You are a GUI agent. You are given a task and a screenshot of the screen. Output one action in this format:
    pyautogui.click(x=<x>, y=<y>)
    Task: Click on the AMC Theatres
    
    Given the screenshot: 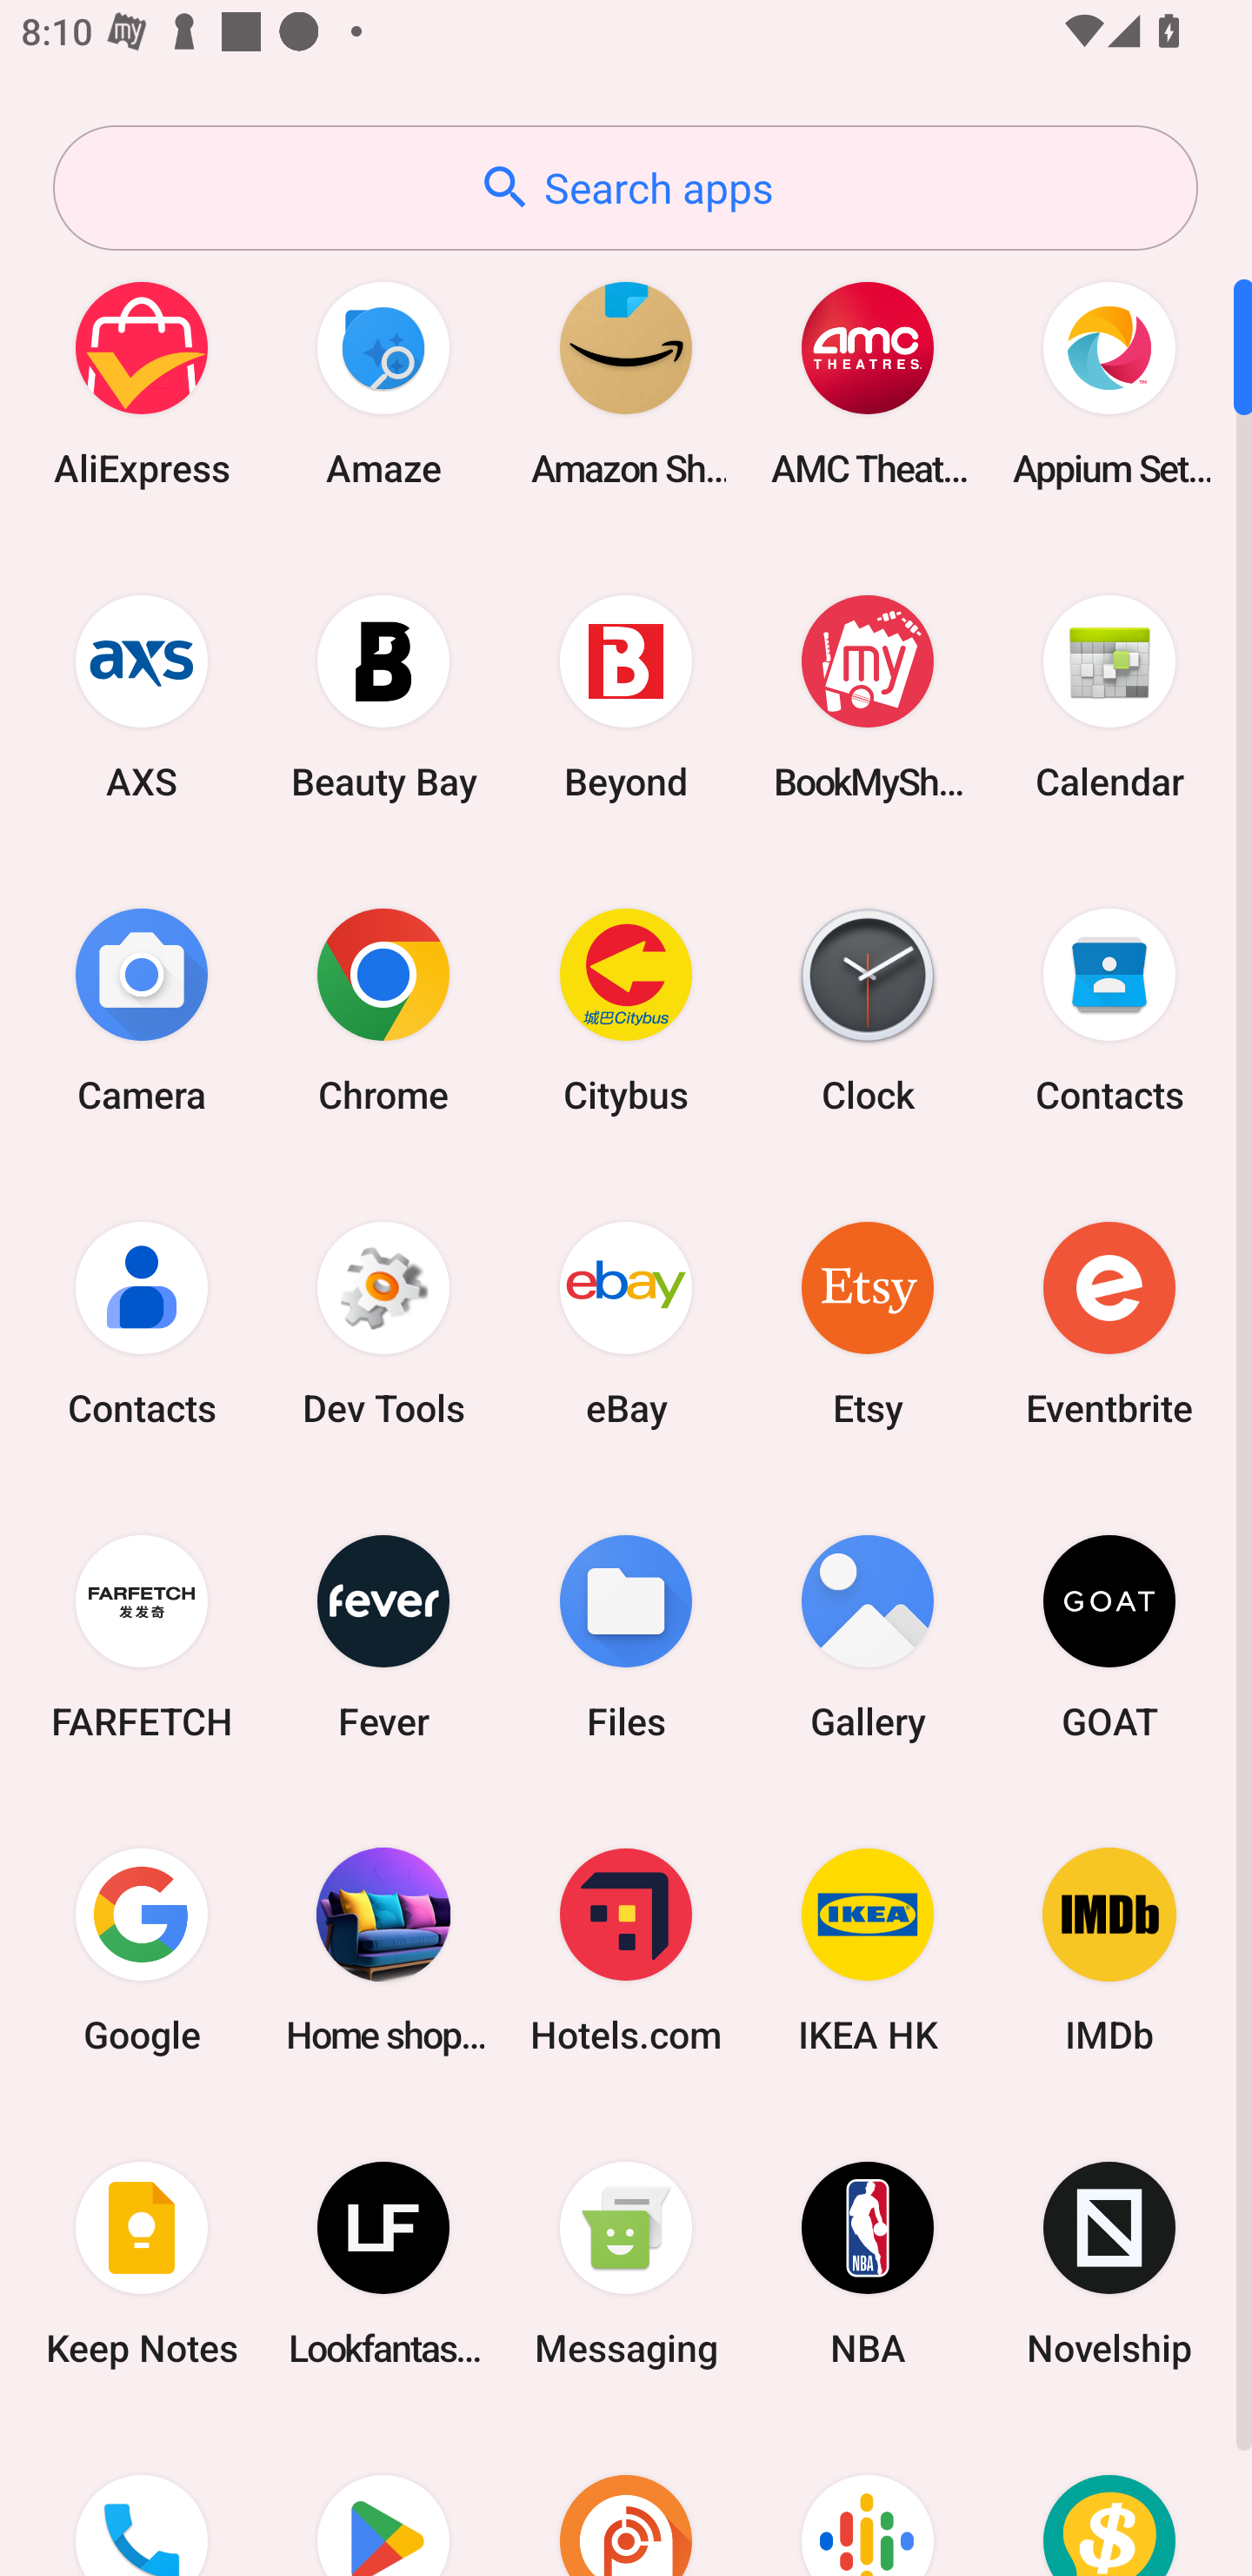 What is the action you would take?
    pyautogui.click(x=868, y=383)
    